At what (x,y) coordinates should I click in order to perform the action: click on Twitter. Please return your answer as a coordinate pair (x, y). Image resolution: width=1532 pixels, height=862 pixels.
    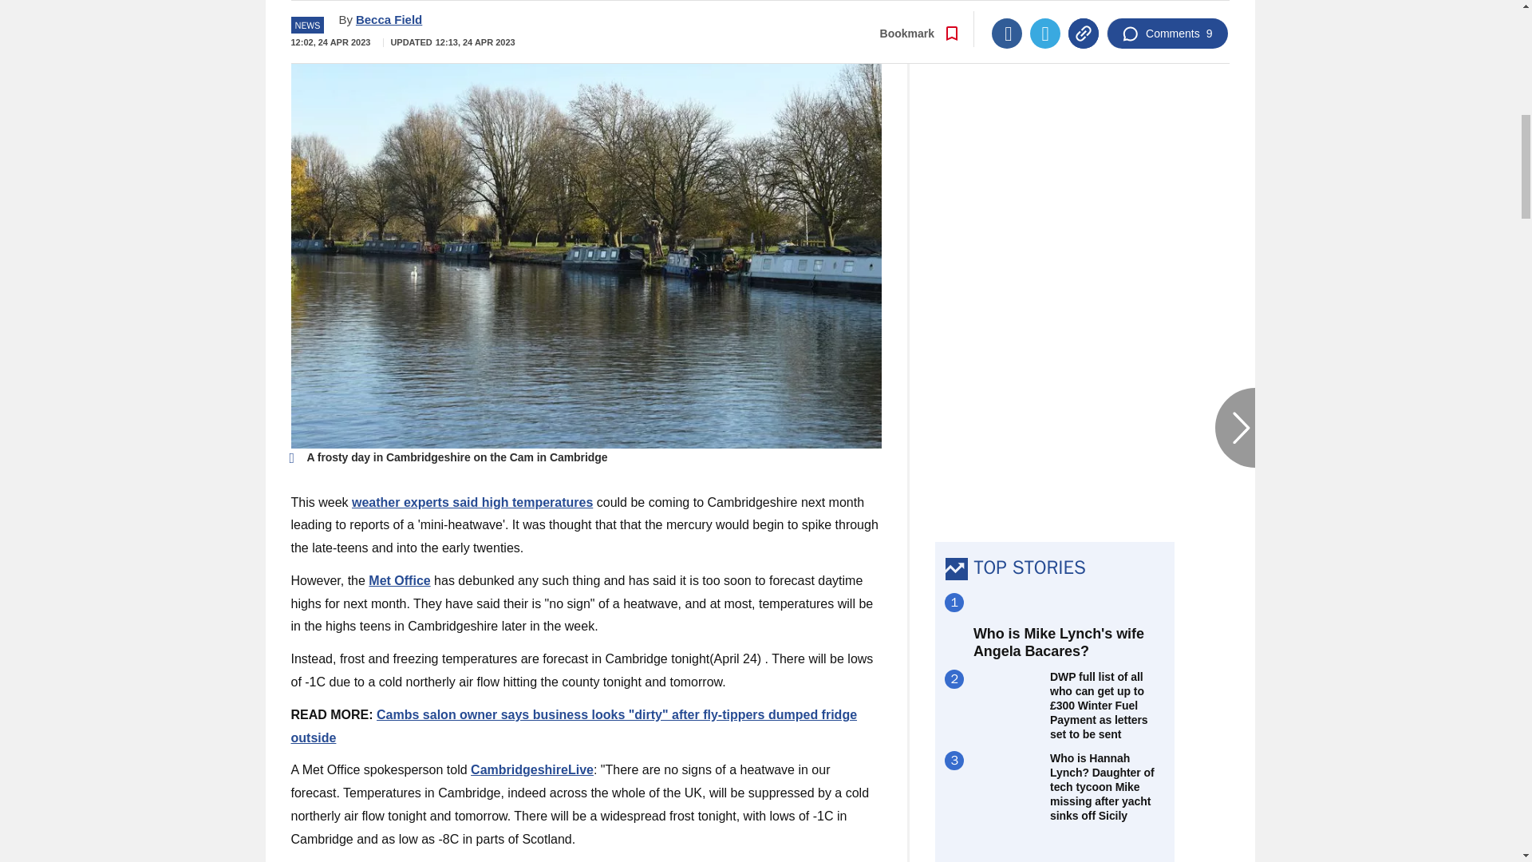
    Looking at the image, I should click on (1044, 11).